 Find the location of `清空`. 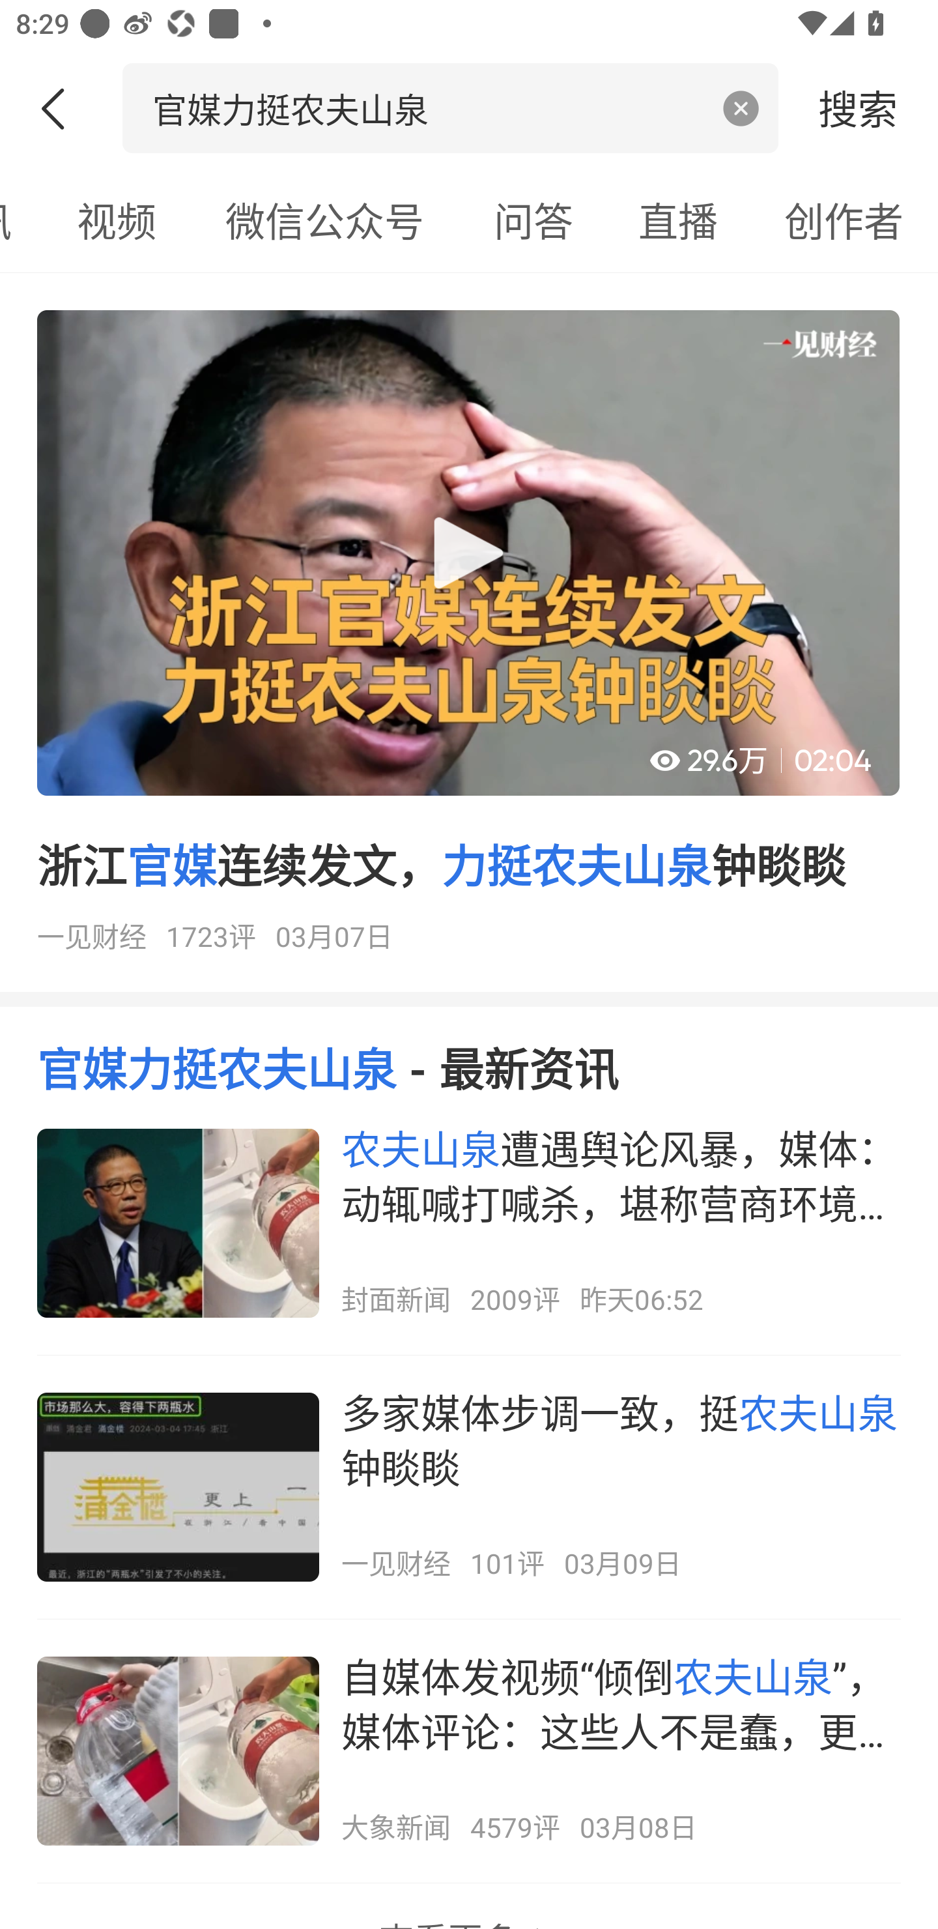

清空 is located at coordinates (741, 108).